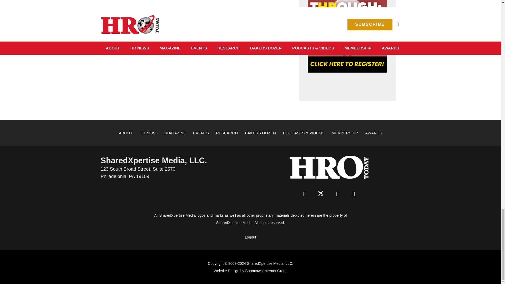 This screenshot has width=505, height=284. I want to click on Twitter, so click(321, 194).